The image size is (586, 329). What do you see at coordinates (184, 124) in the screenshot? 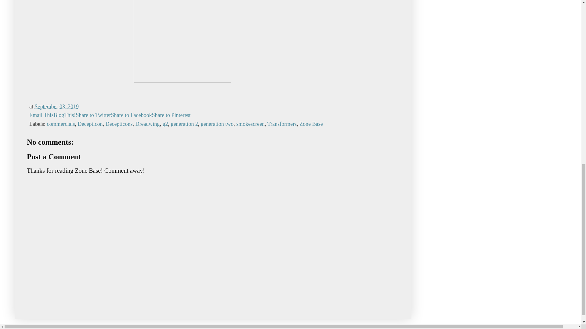
I see `generation 2` at bounding box center [184, 124].